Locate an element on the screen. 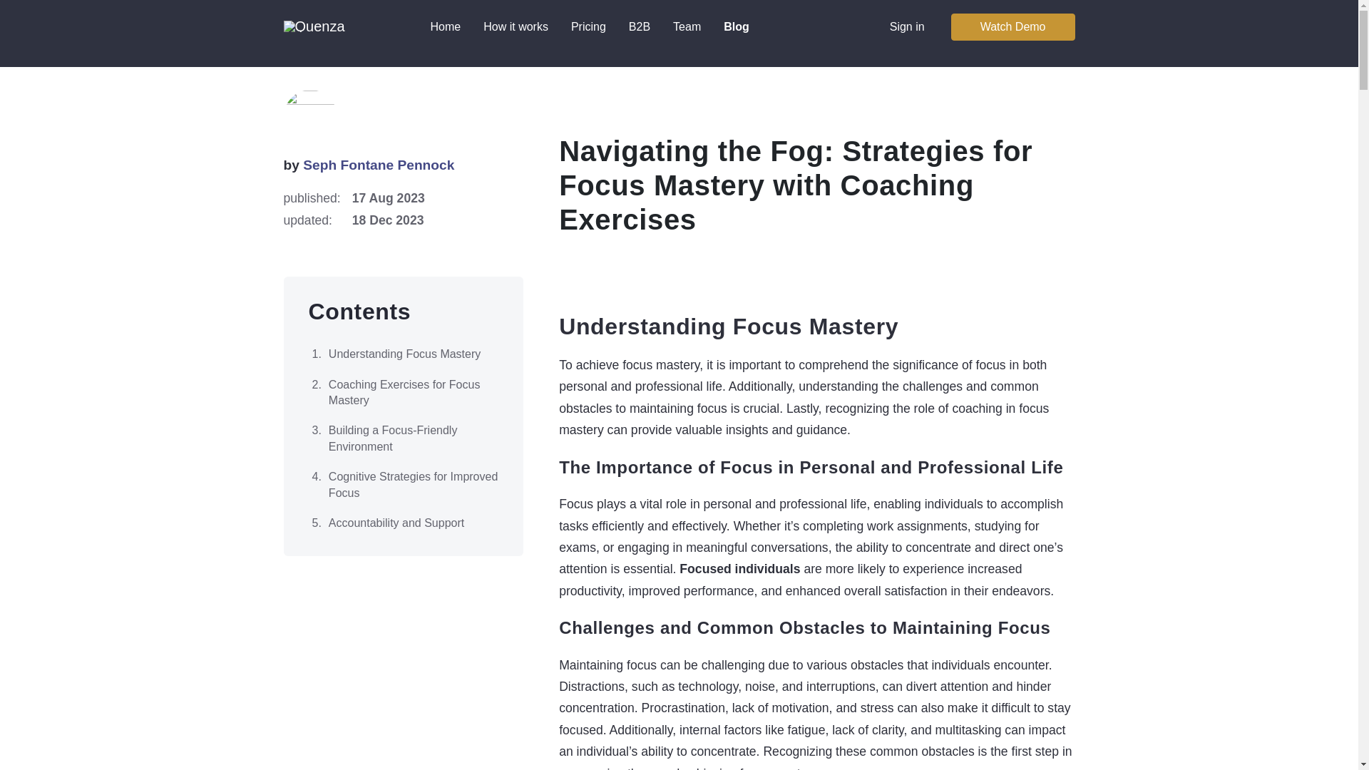  Watch Demo is located at coordinates (1012, 27).